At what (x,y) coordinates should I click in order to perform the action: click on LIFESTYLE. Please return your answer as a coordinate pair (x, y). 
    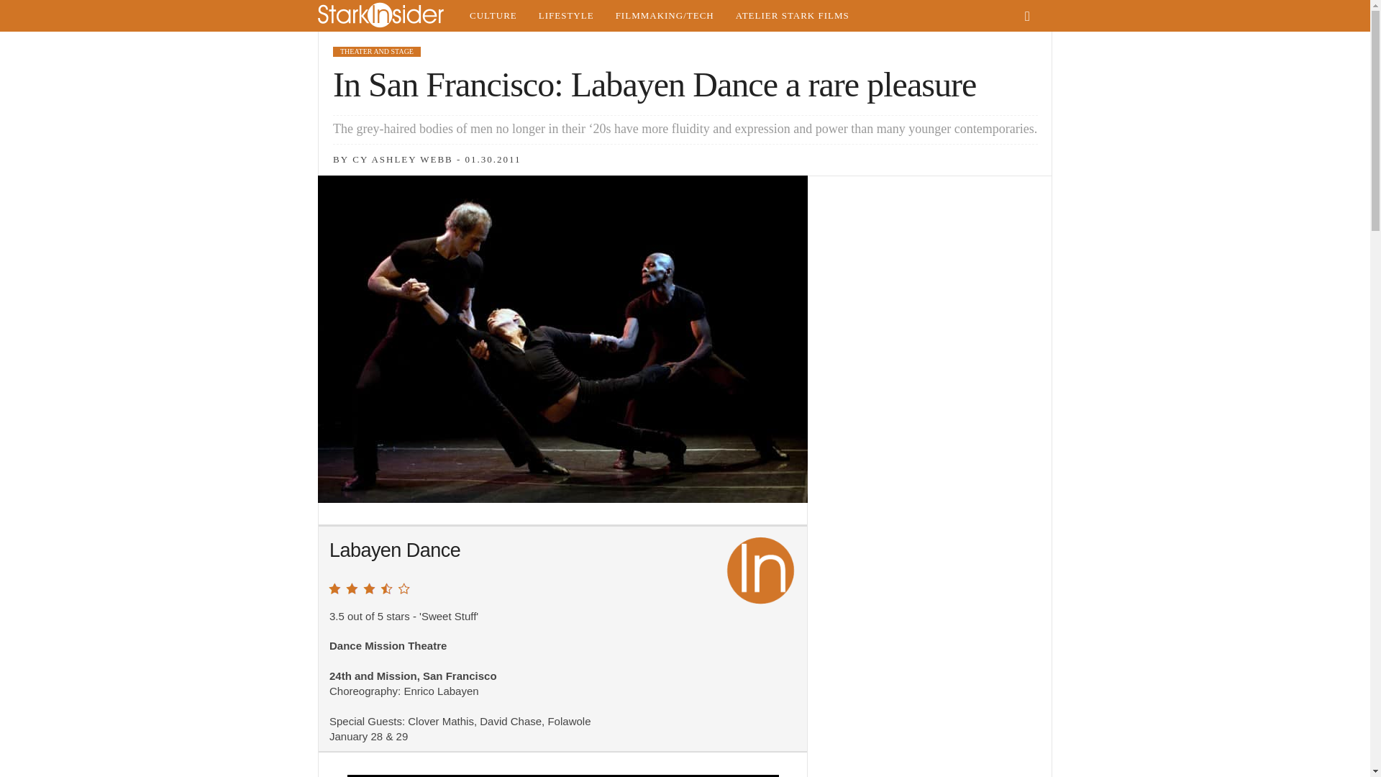
    Looking at the image, I should click on (565, 16).